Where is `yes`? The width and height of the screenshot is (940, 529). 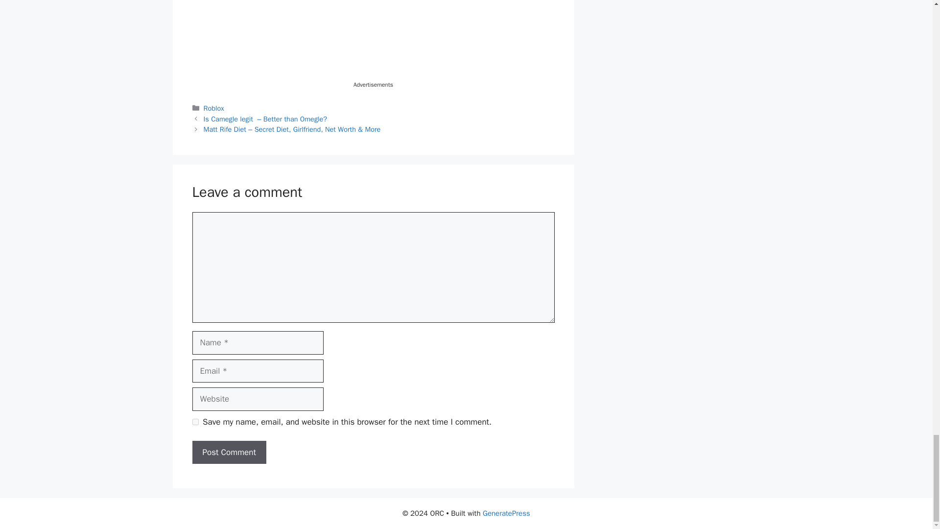 yes is located at coordinates (195, 422).